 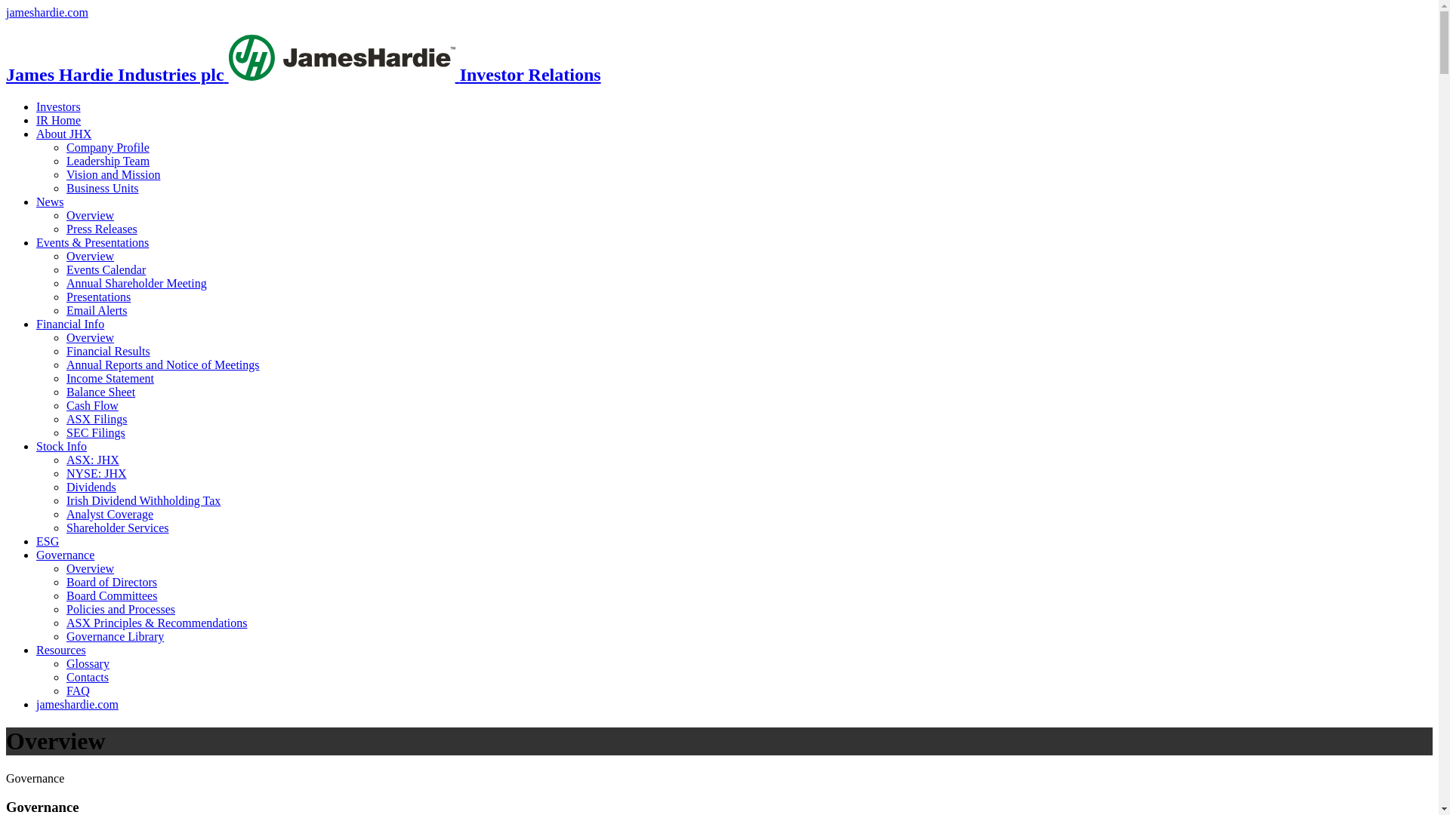 I want to click on Stock Info, so click(x=62, y=447).